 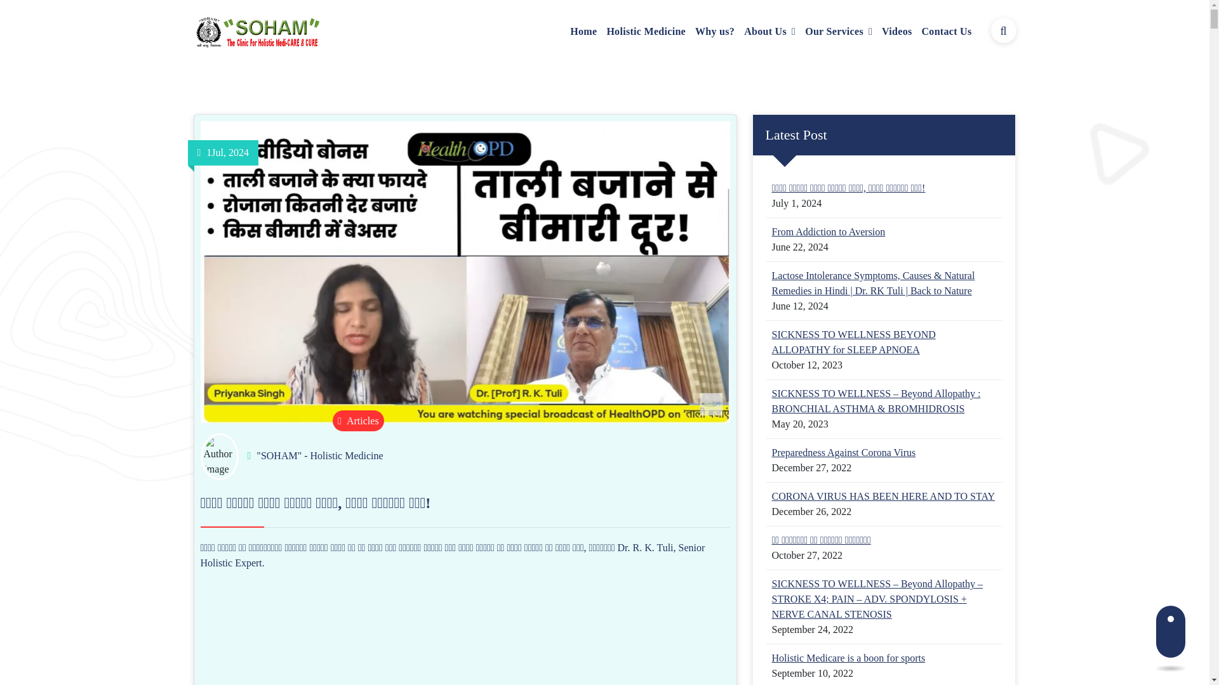 What do you see at coordinates (838, 32) in the screenshot?
I see `Our Services` at bounding box center [838, 32].